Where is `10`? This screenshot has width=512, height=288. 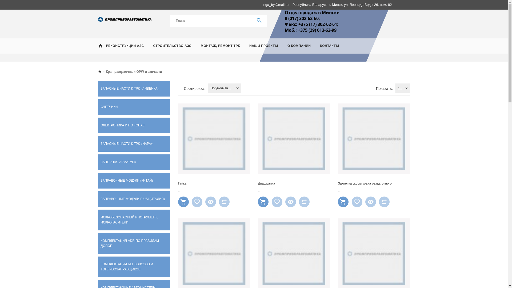
10 is located at coordinates (398, 88).